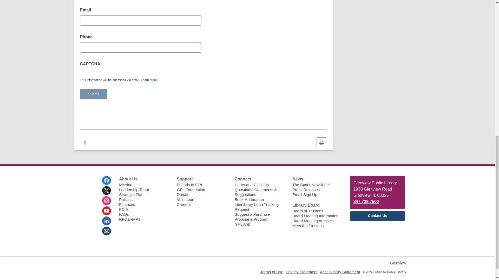  What do you see at coordinates (94, 94) in the screenshot?
I see `Submit` at bounding box center [94, 94].